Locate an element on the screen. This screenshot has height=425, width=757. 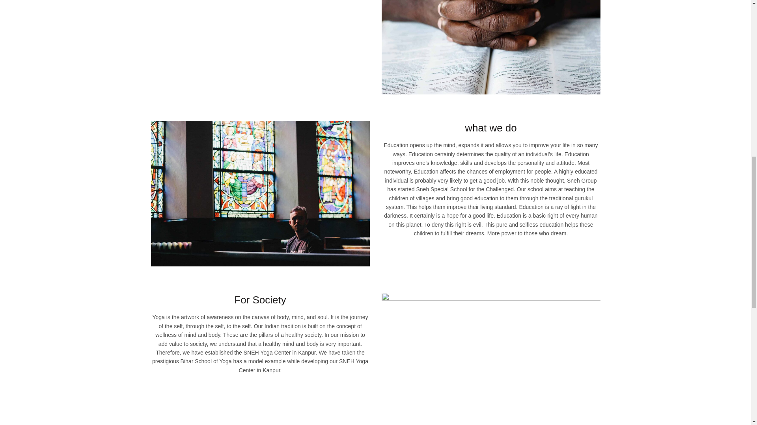
karl-fredrickson-27504-unsplash is located at coordinates (260, 194).